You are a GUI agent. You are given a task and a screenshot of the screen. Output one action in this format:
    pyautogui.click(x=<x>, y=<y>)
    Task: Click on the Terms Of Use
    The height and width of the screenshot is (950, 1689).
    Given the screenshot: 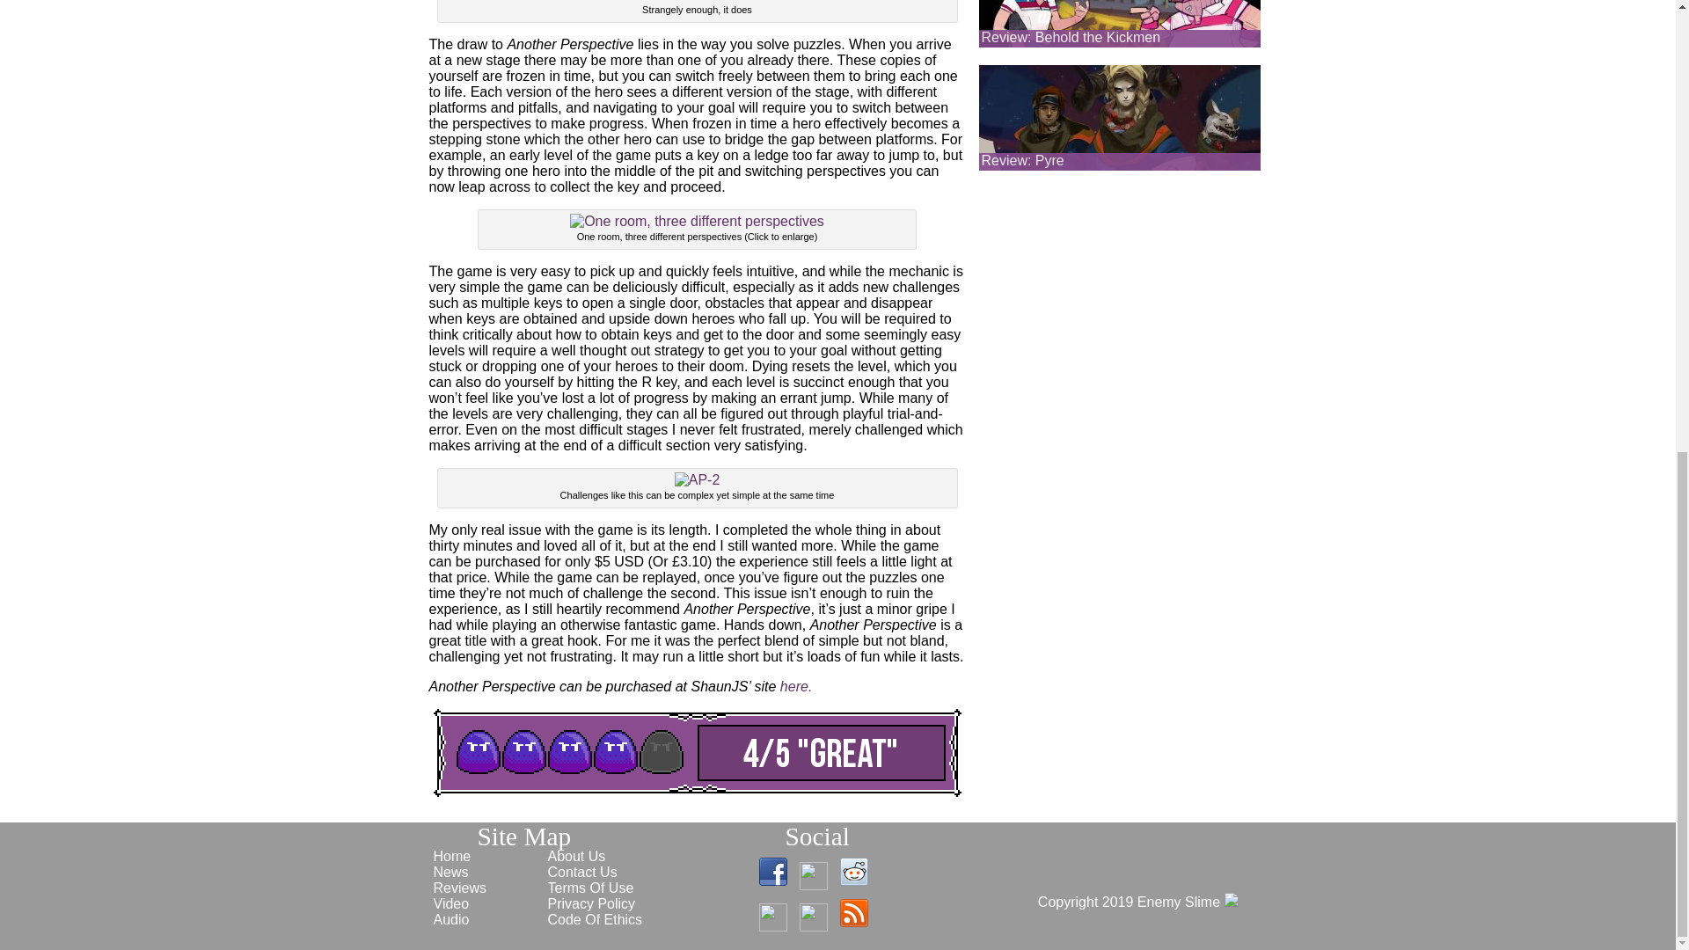 What is the action you would take?
    pyautogui.click(x=590, y=888)
    